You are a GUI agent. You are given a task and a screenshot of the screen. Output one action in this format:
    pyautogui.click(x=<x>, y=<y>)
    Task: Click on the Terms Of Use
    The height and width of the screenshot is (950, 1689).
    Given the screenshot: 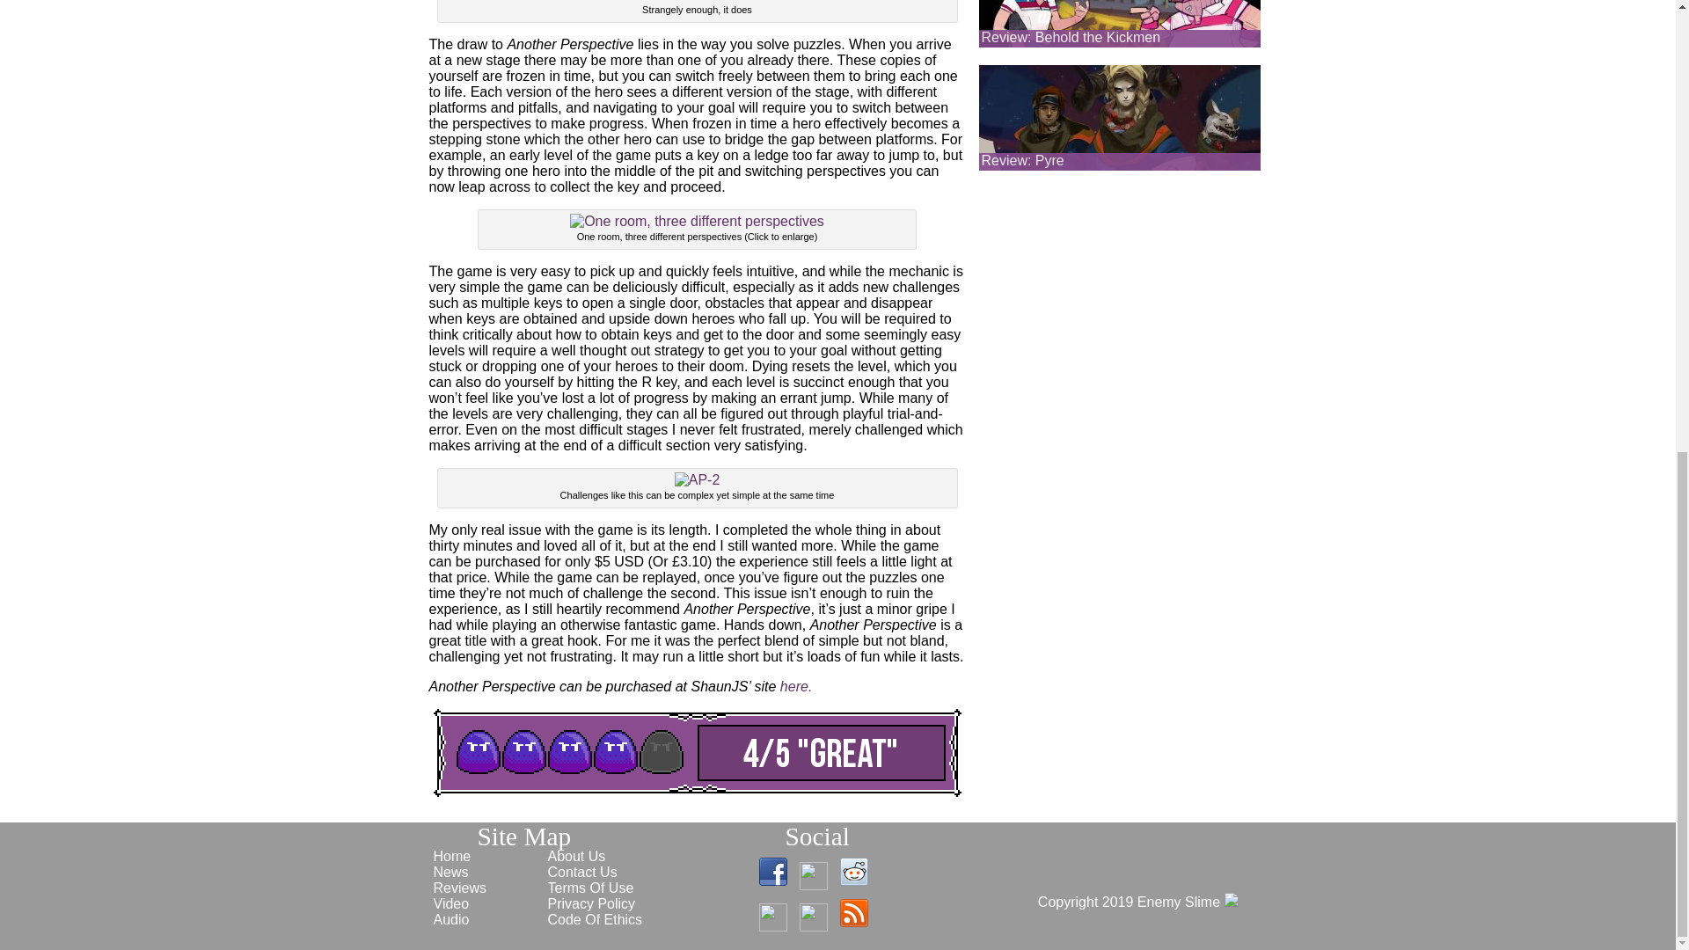 What is the action you would take?
    pyautogui.click(x=590, y=888)
    